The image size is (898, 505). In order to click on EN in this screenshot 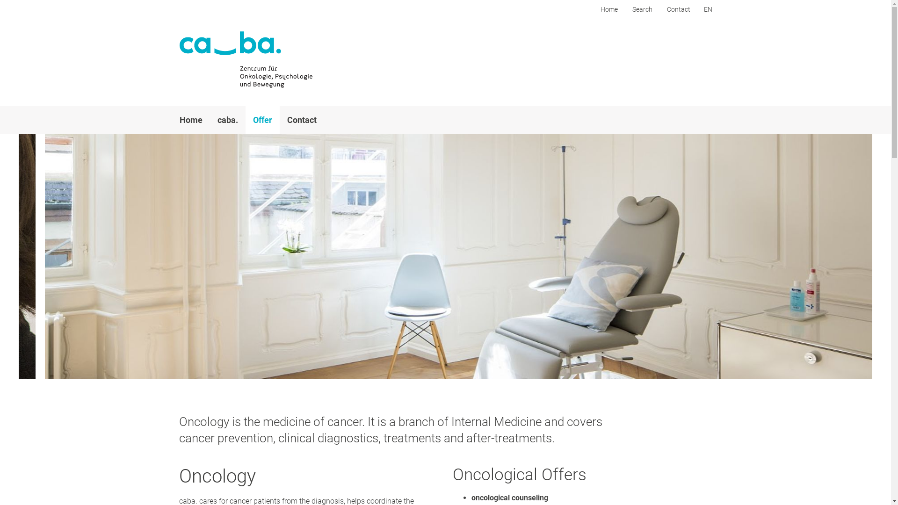, I will do `click(708, 9)`.